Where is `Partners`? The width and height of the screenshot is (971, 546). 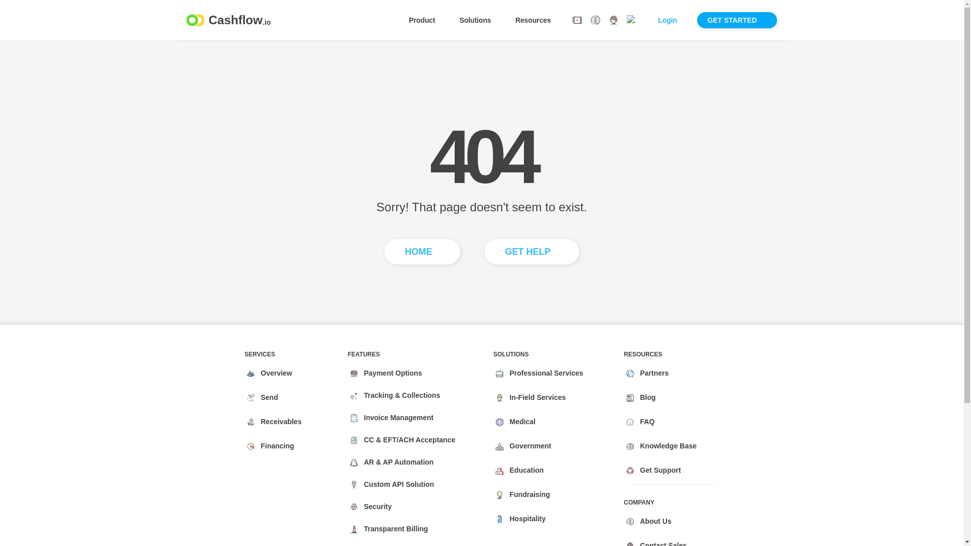 Partners is located at coordinates (669, 446).